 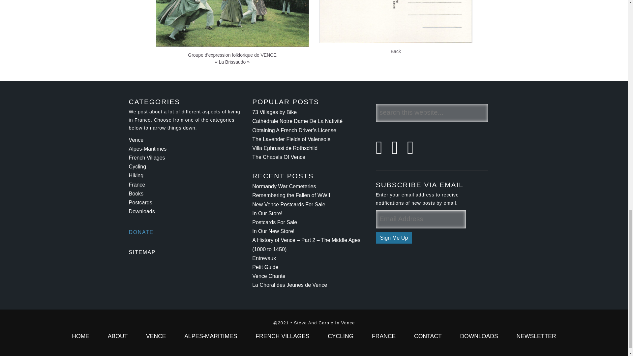 What do you see at coordinates (136, 193) in the screenshot?
I see `Books` at bounding box center [136, 193].